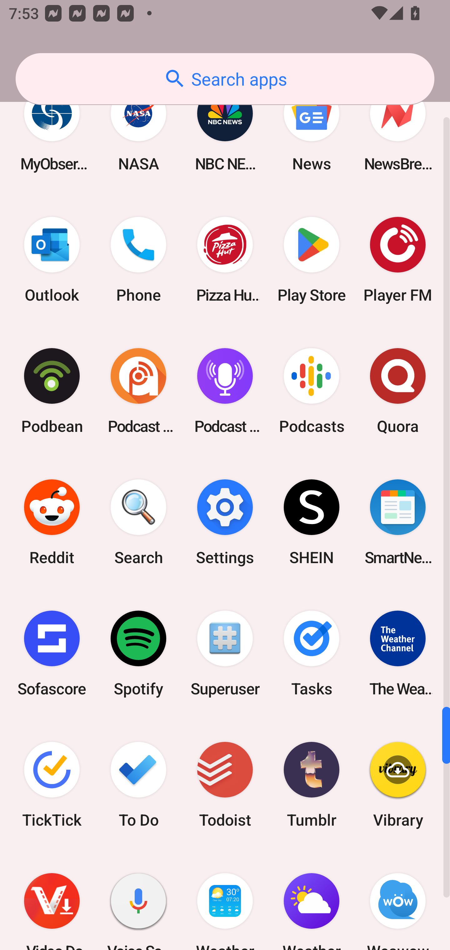  I want to click on News, so click(311, 128).